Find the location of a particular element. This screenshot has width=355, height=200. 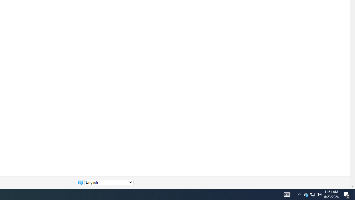

Change language: is located at coordinates (109, 182).